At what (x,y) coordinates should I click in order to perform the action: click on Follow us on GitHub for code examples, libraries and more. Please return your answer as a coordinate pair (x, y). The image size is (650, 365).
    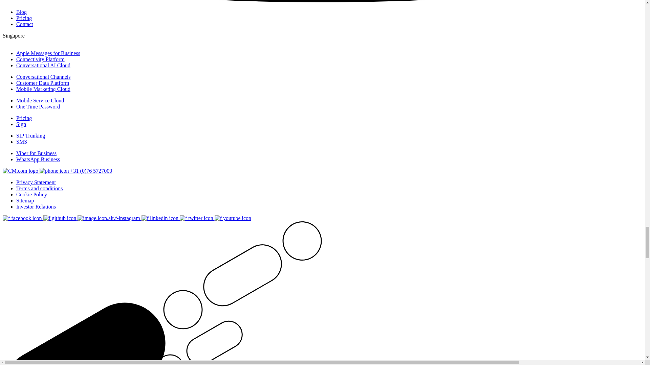
    Looking at the image, I should click on (61, 218).